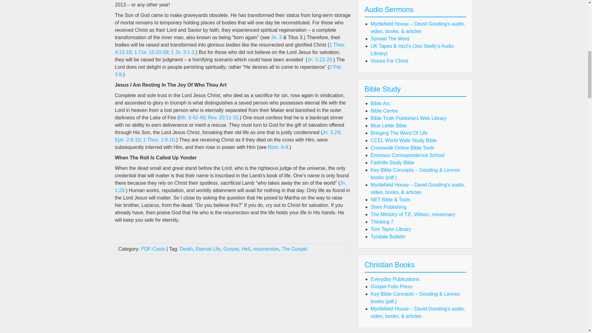  What do you see at coordinates (128, 140) in the screenshot?
I see `Eph. 2:8-10` at bounding box center [128, 140].